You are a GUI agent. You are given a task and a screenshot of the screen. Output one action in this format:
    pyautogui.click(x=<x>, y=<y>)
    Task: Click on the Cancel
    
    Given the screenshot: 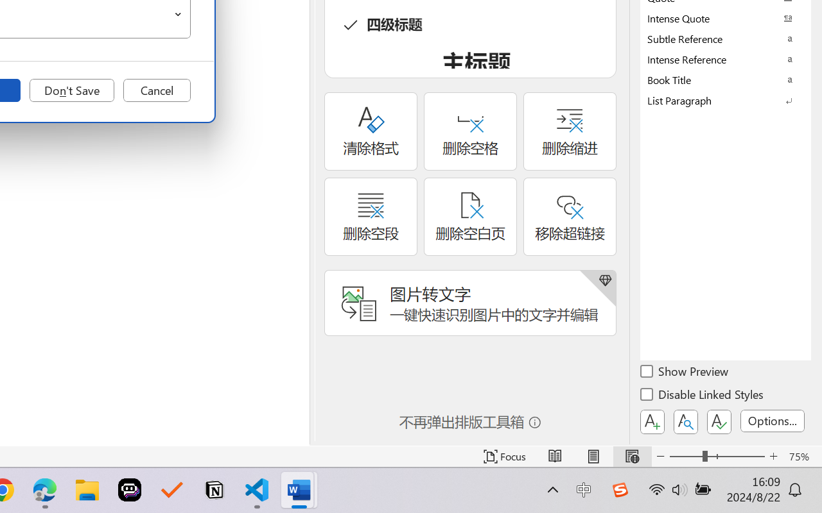 What is the action you would take?
    pyautogui.click(x=157, y=90)
    